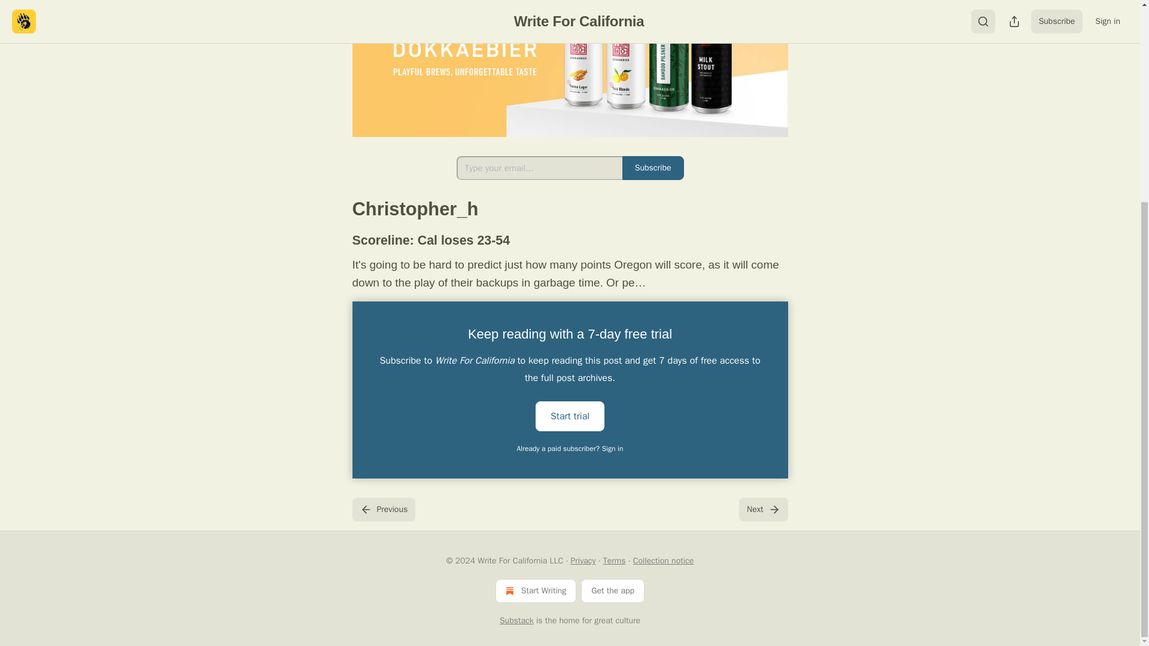 Image resolution: width=1149 pixels, height=646 pixels. I want to click on Previous, so click(383, 509).